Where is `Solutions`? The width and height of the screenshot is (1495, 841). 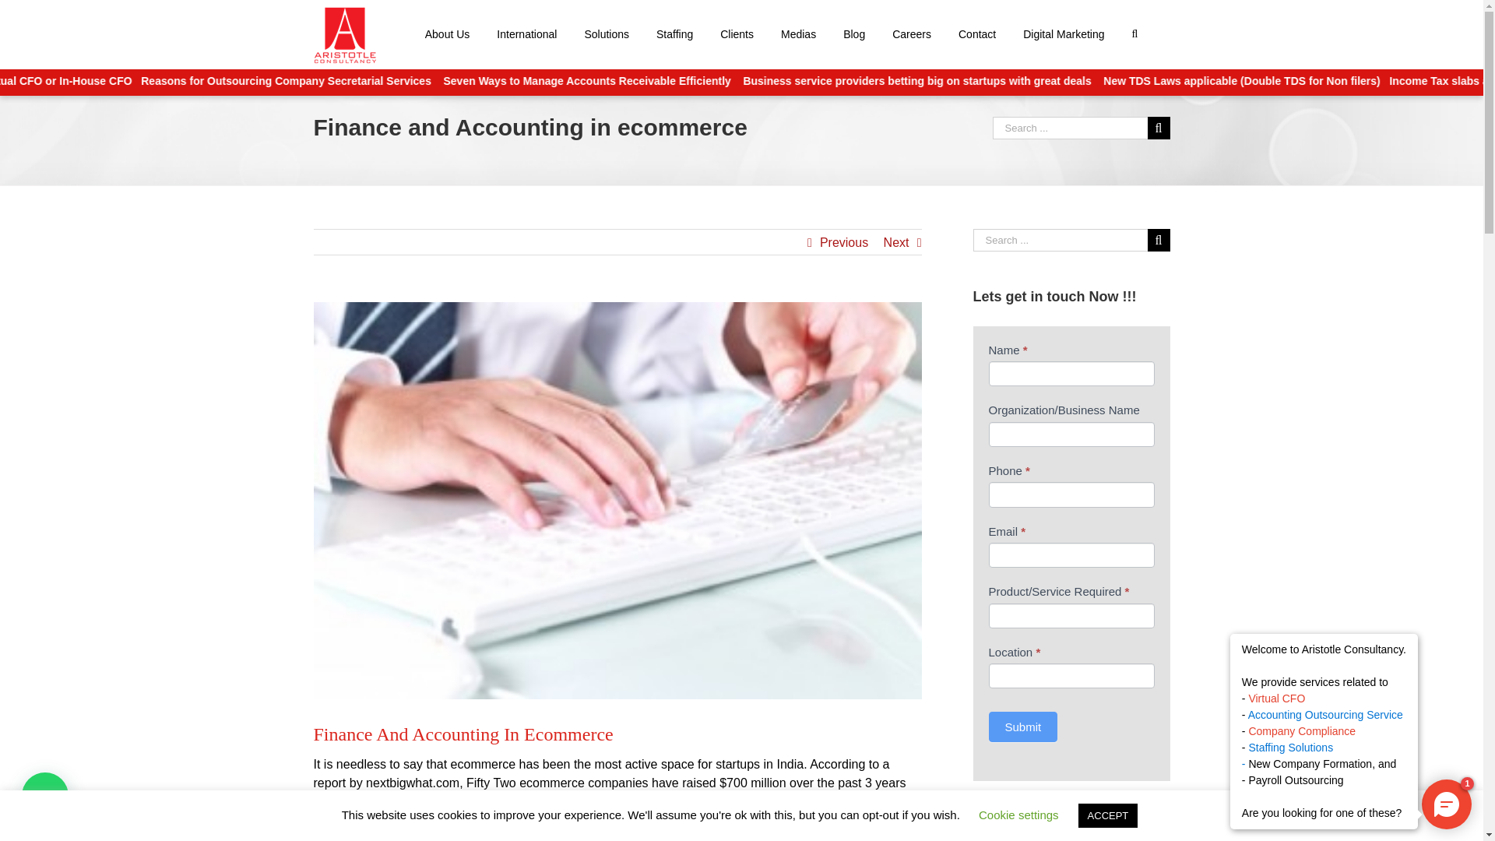
Solutions is located at coordinates (607, 33).